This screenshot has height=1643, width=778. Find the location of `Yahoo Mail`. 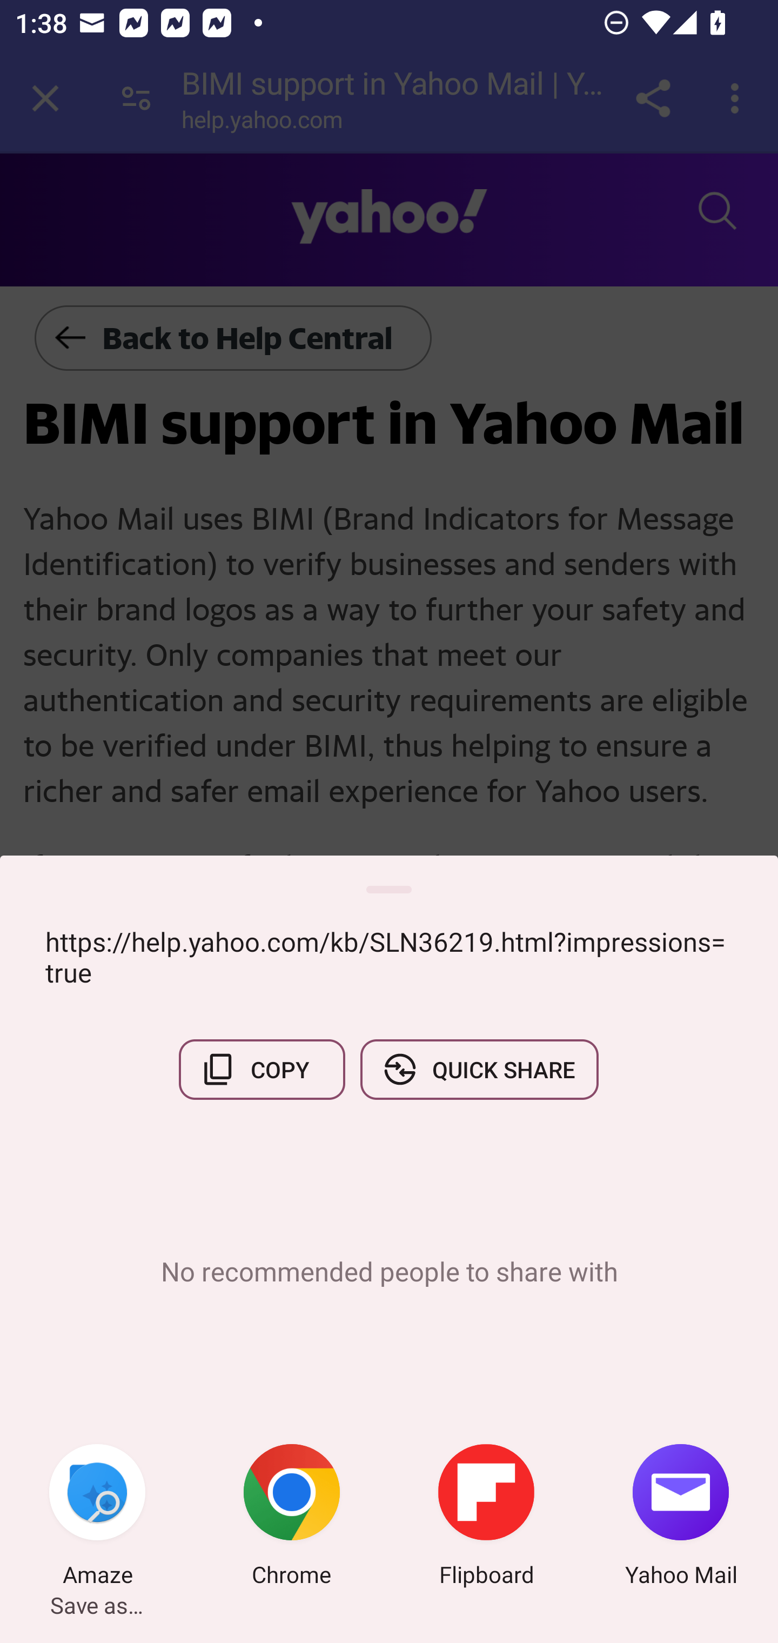

Yahoo Mail is located at coordinates (681, 1518).